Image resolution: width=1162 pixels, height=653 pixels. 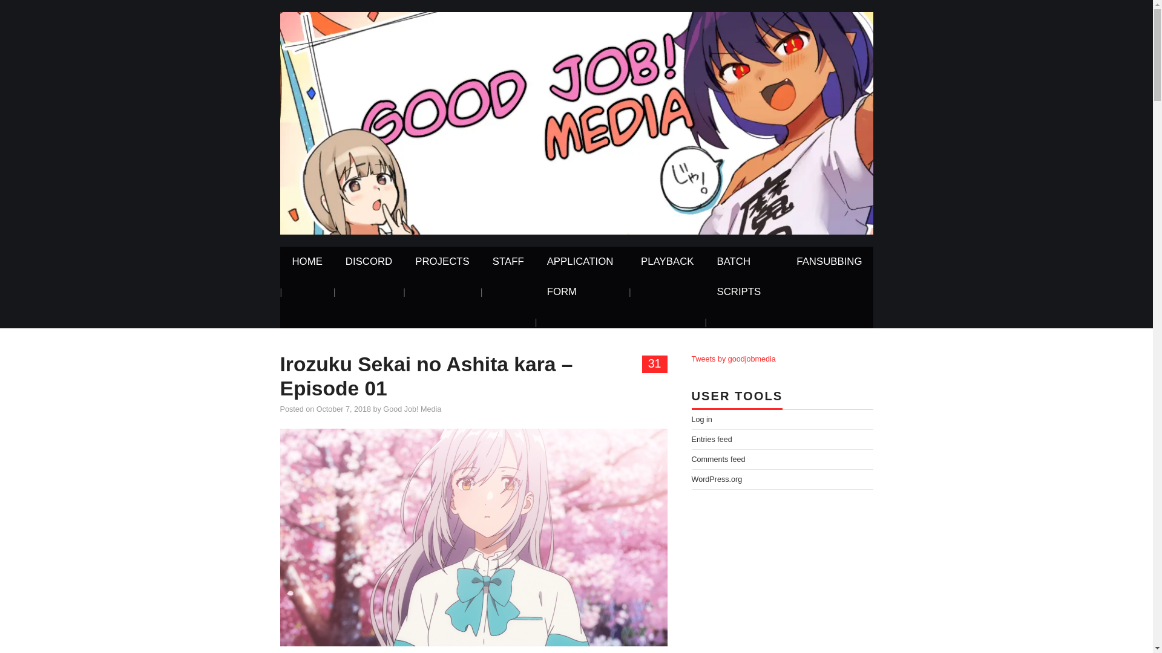 I want to click on BATCH SCRIPTS, so click(x=744, y=277).